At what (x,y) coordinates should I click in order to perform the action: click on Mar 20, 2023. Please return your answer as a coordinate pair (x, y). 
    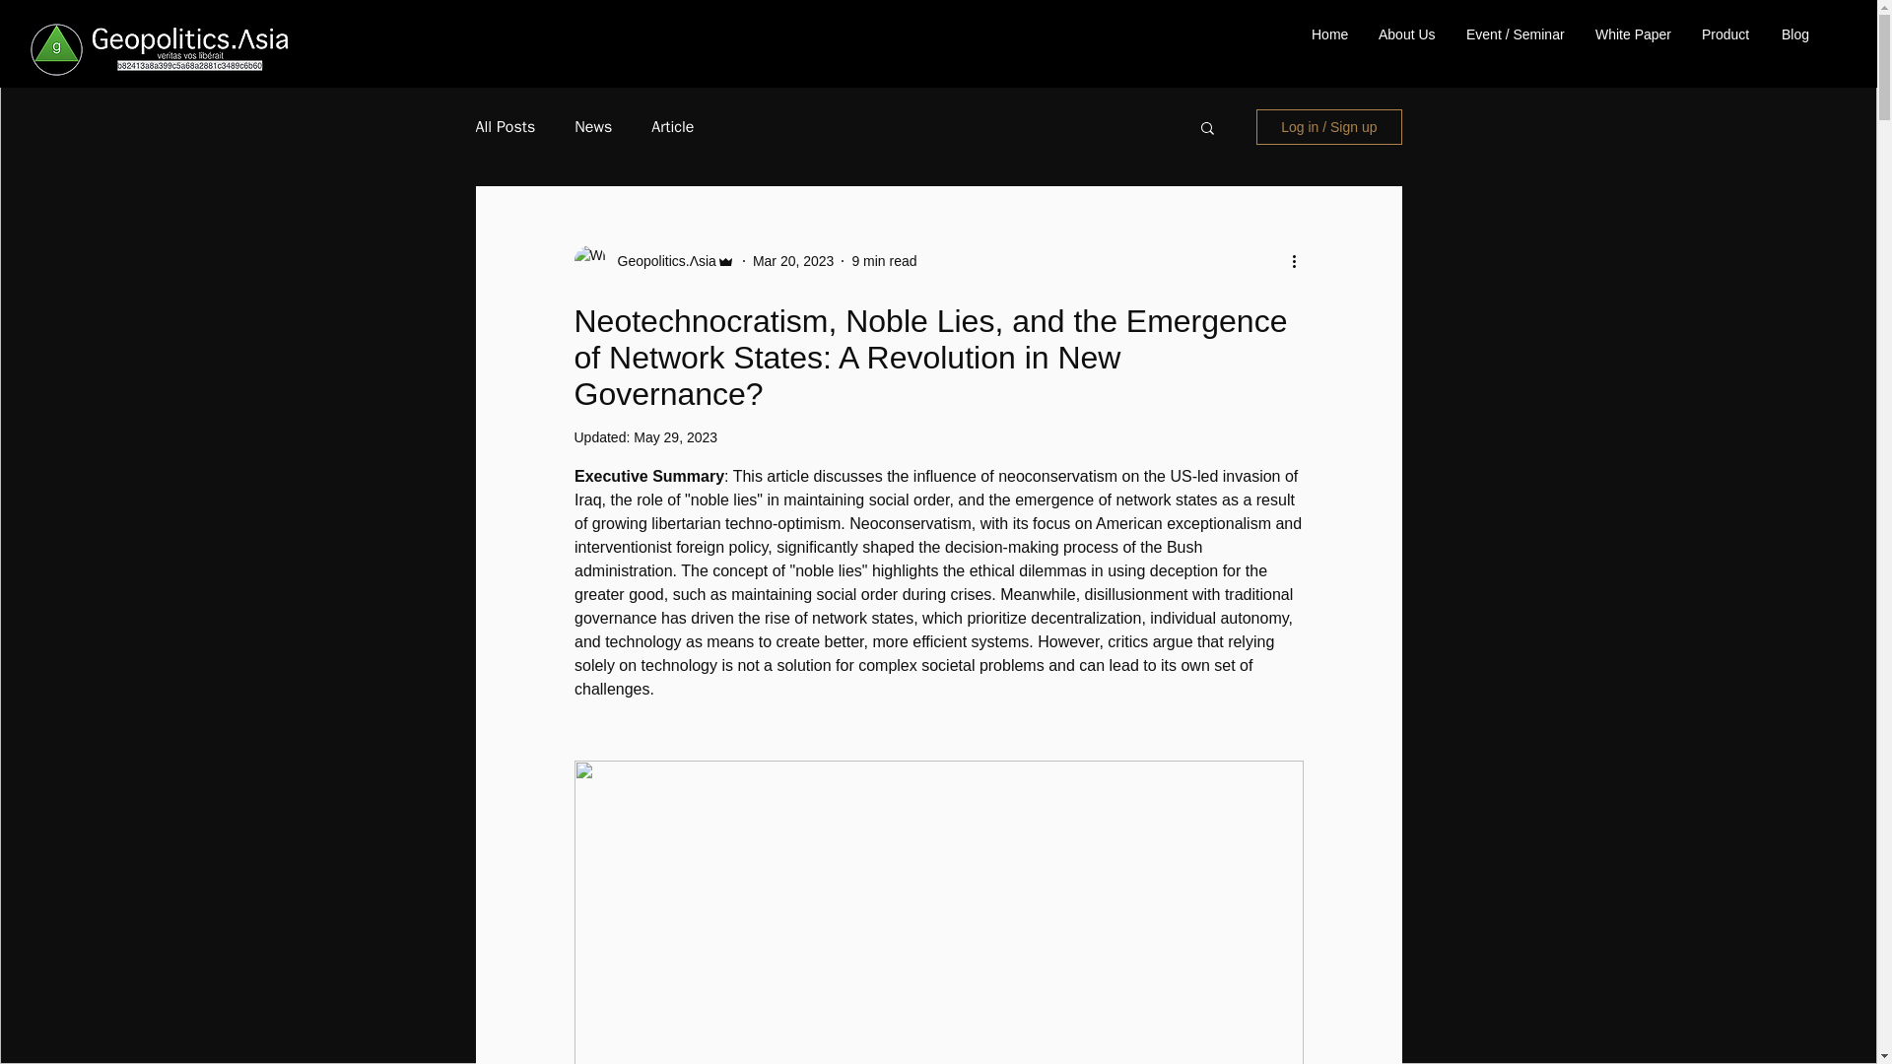
    Looking at the image, I should click on (793, 260).